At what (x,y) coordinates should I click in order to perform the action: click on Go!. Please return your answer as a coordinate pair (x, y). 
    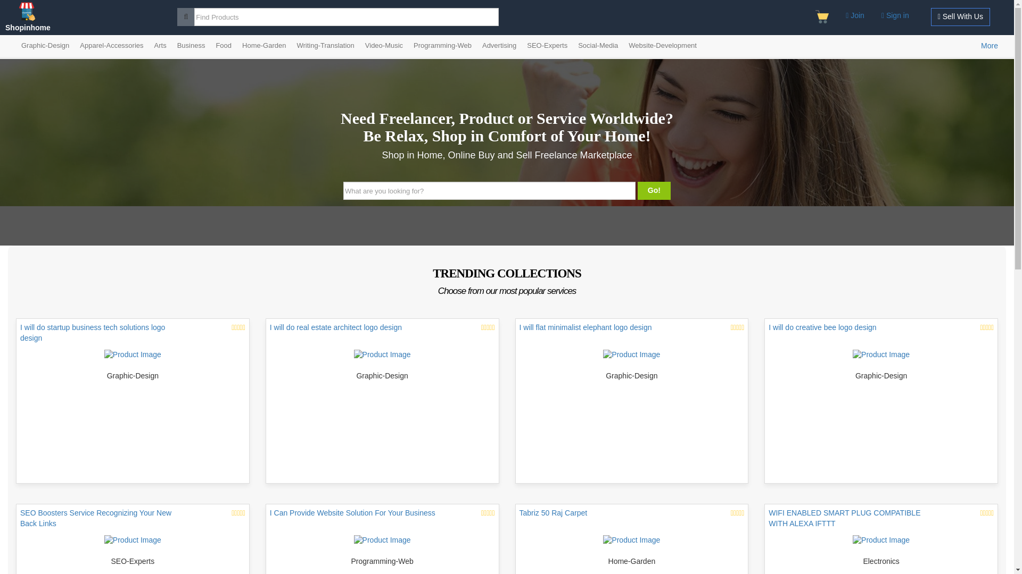
    Looking at the image, I should click on (654, 190).